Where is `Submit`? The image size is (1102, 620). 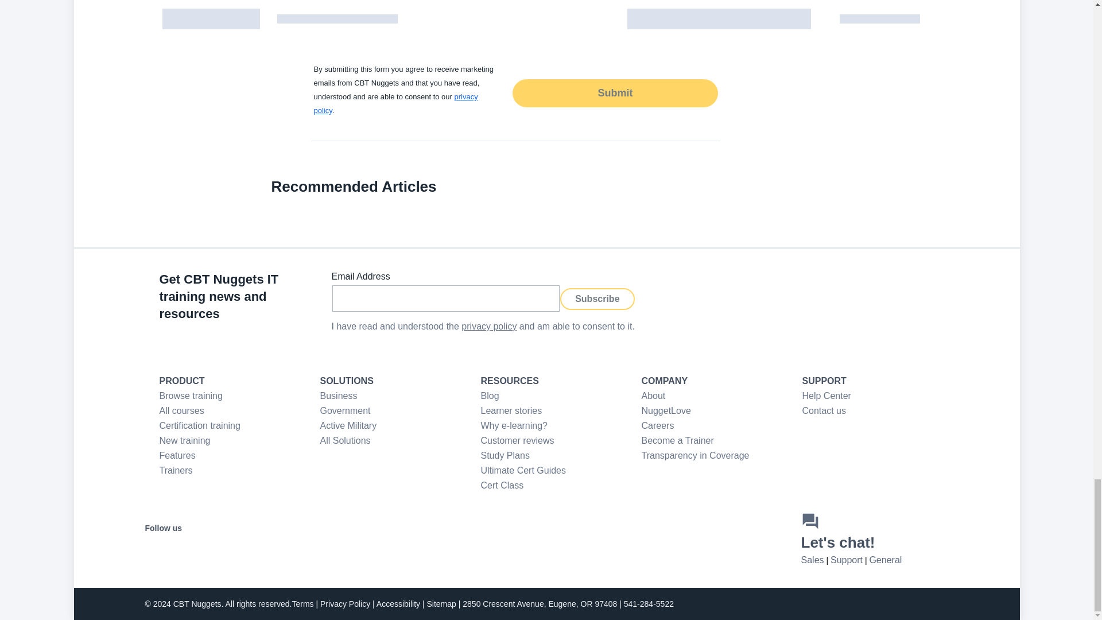
Submit is located at coordinates (614, 92).